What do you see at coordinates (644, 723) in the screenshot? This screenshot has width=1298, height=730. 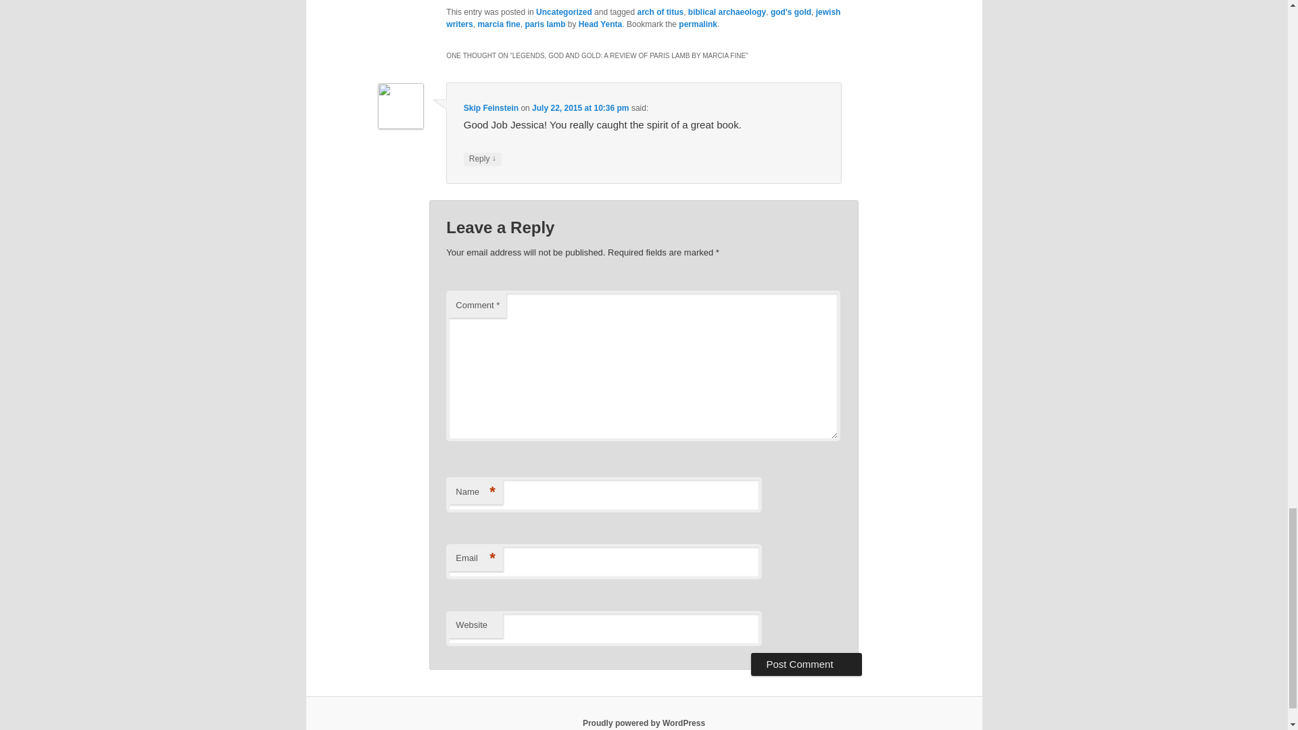 I see `Proudly powered by WordPress` at bounding box center [644, 723].